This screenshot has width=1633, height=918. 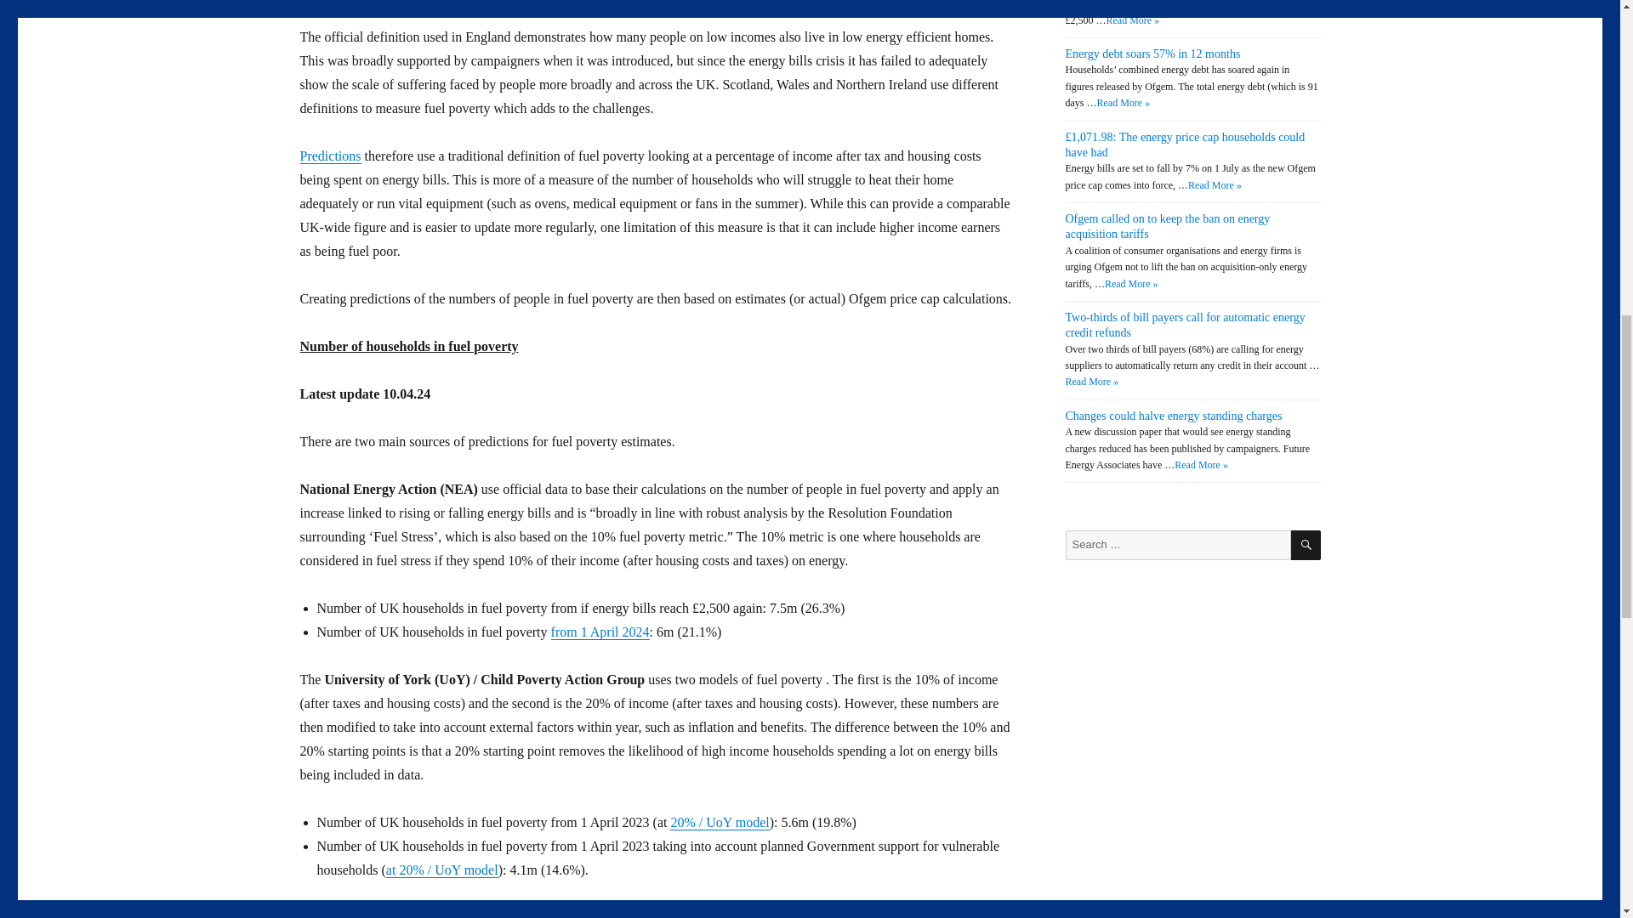 What do you see at coordinates (600, 632) in the screenshot?
I see `from 1 April 2024` at bounding box center [600, 632].